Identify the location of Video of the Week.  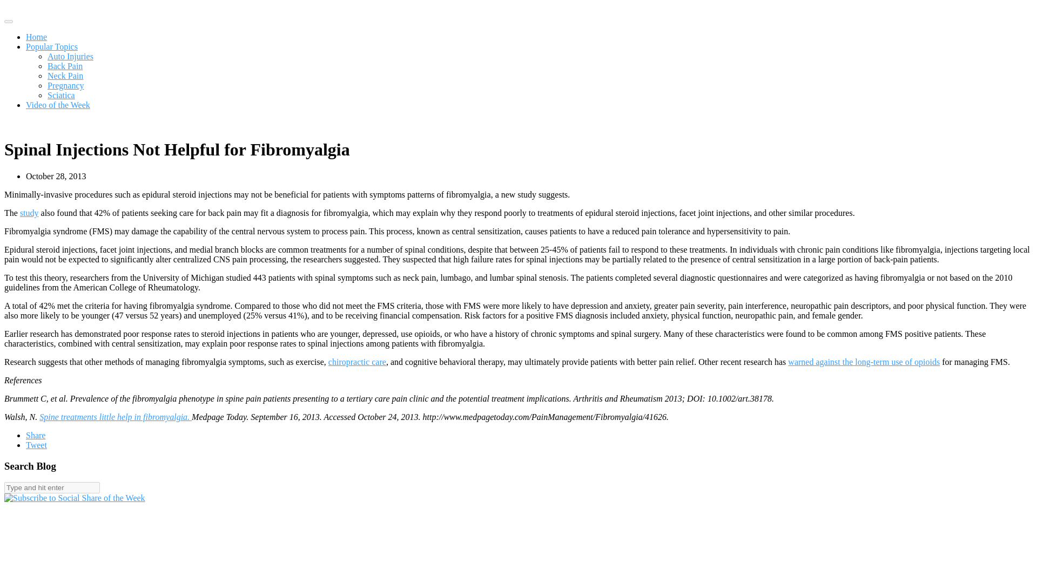
(518, 22).